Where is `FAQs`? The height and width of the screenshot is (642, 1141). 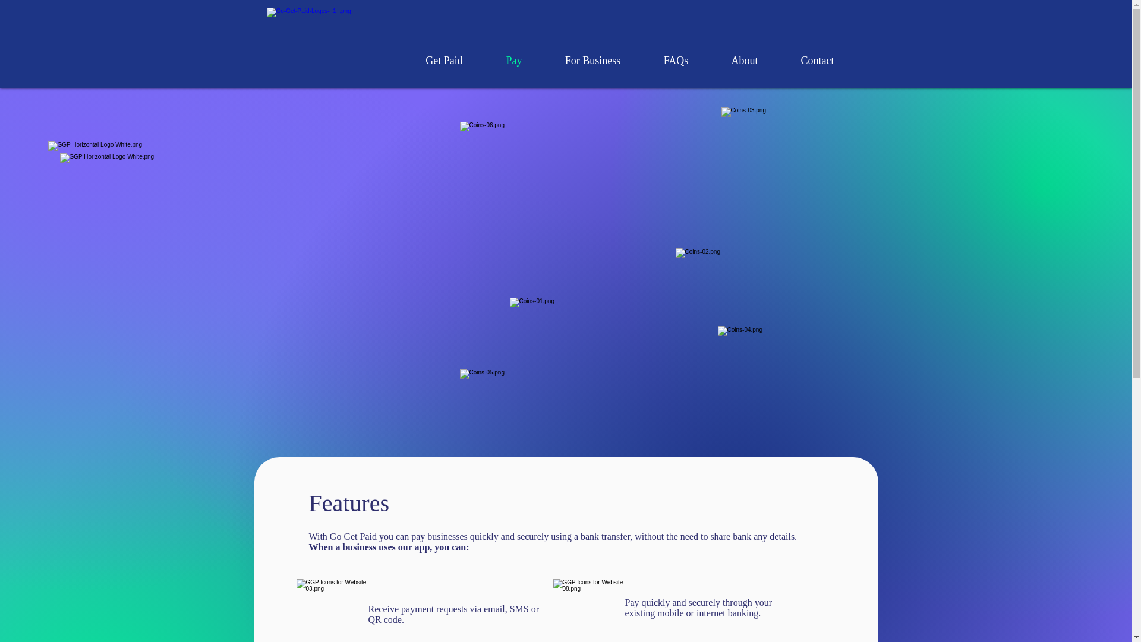 FAQs is located at coordinates (675, 61).